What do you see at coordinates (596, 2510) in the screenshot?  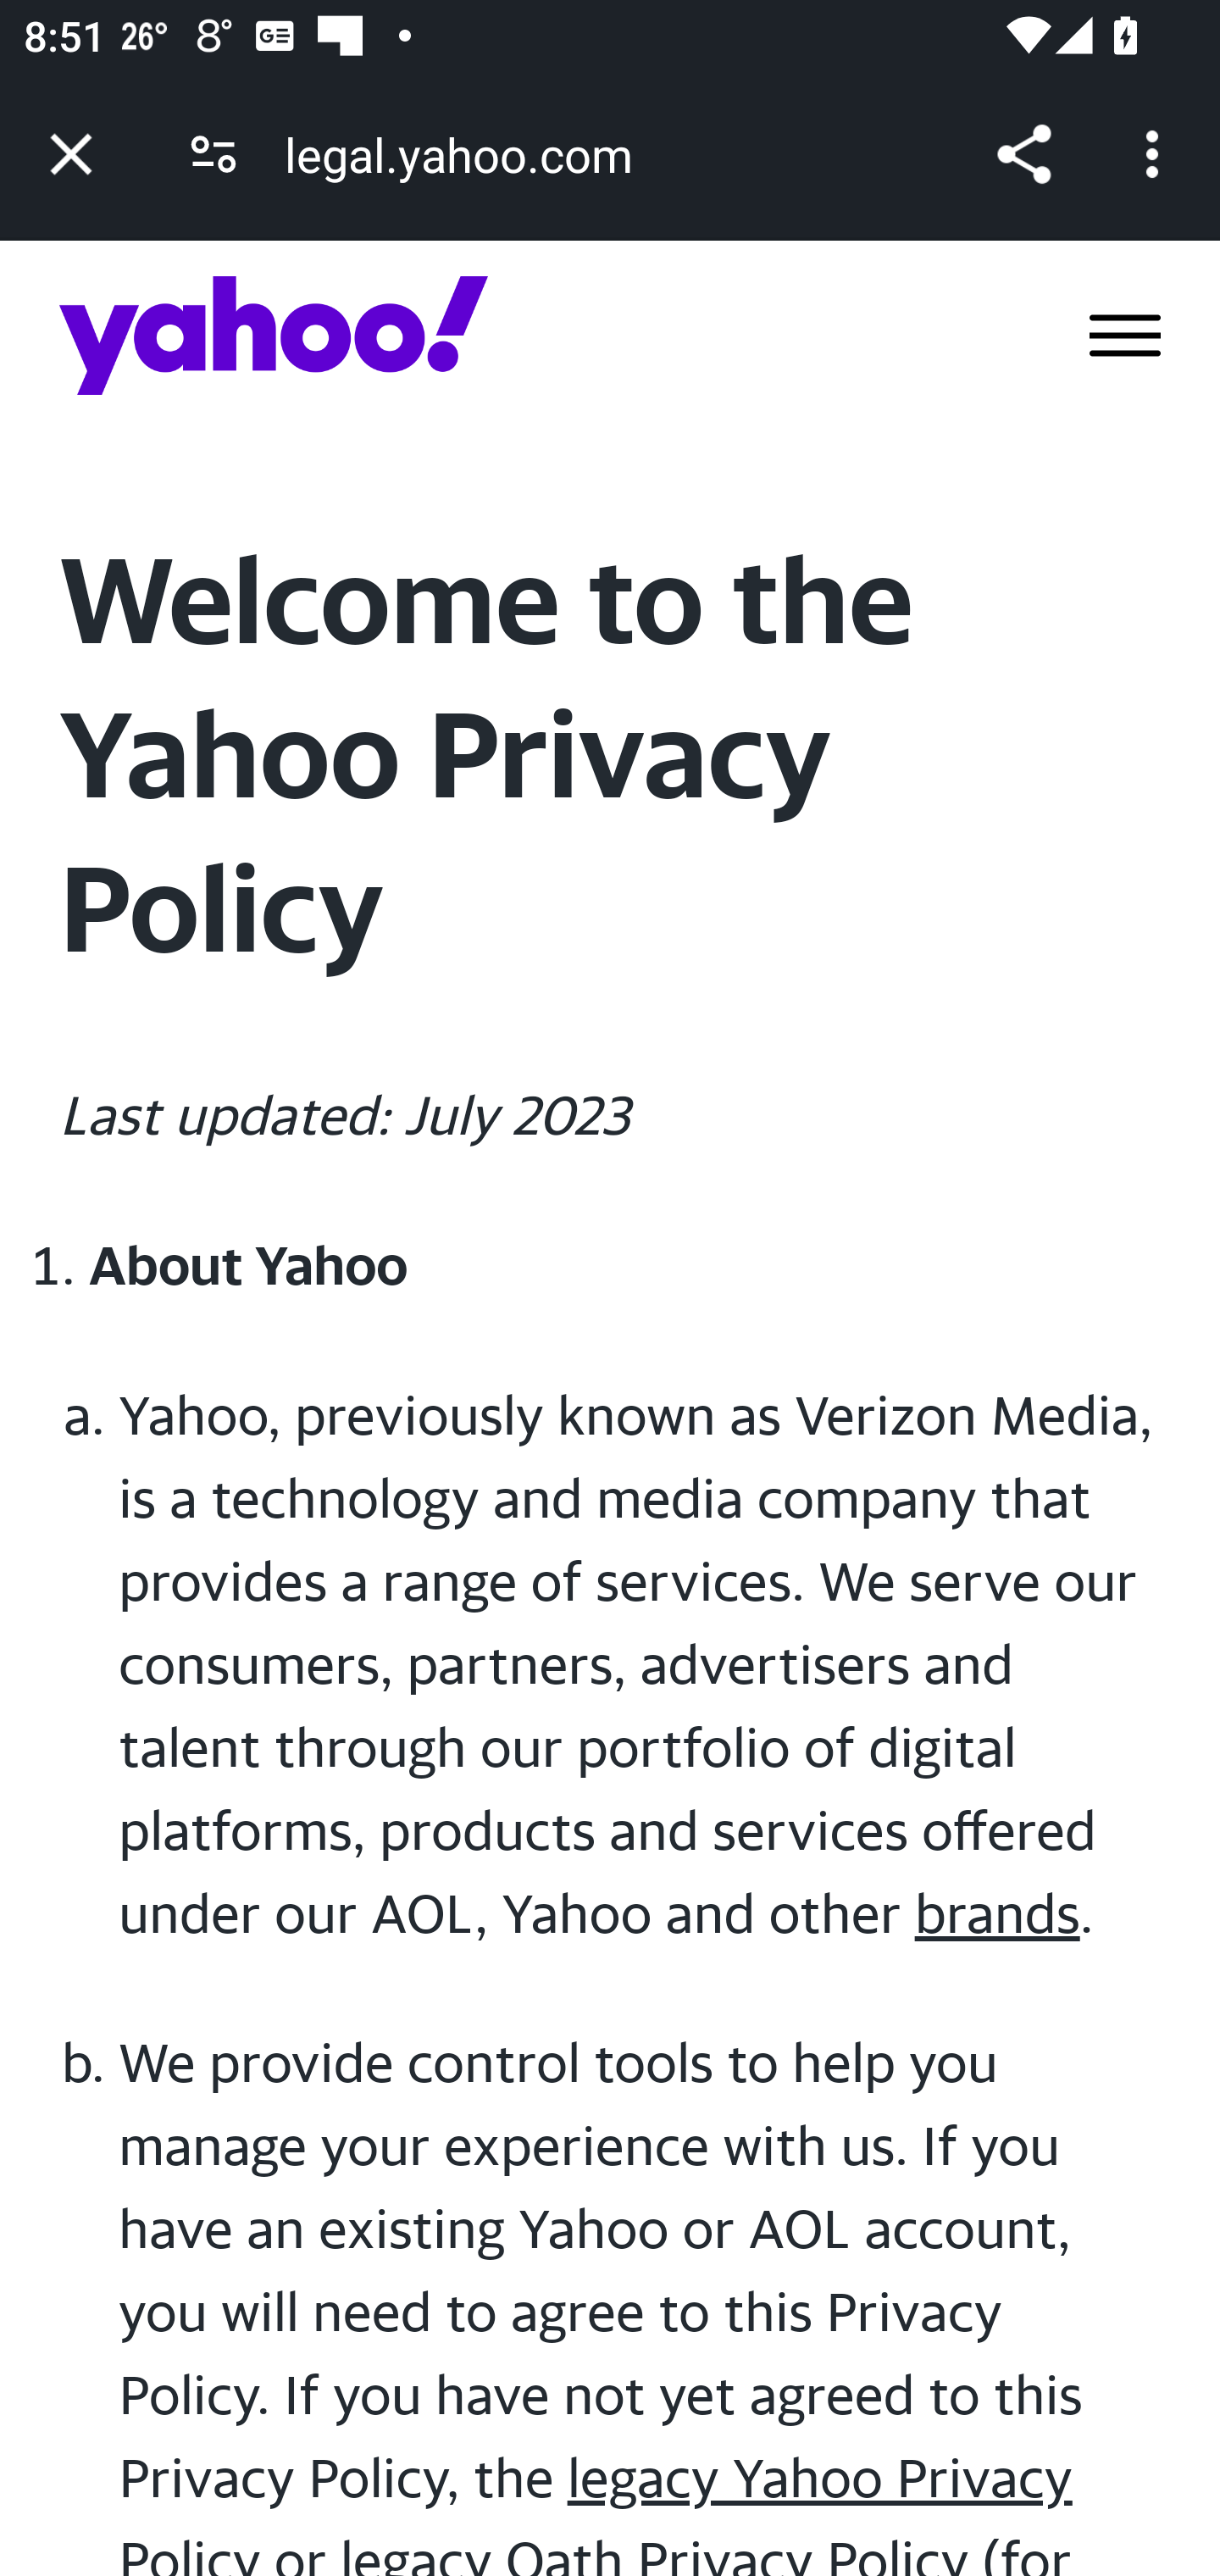 I see `legacy Yahoo Privacy Policy` at bounding box center [596, 2510].